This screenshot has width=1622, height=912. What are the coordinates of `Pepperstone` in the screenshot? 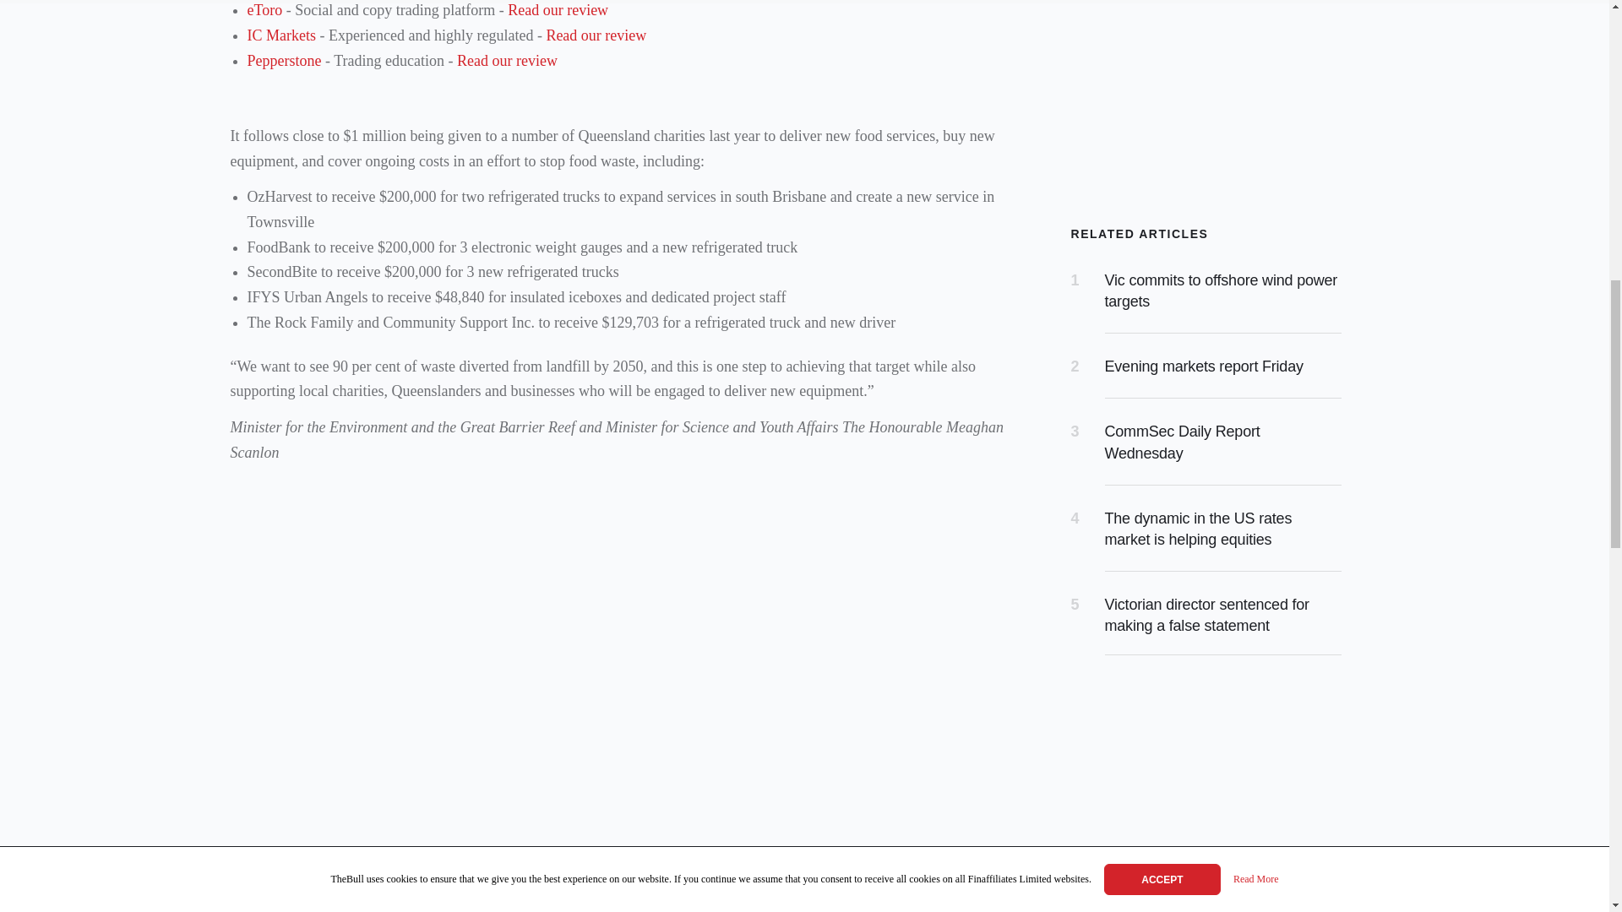 It's located at (284, 61).